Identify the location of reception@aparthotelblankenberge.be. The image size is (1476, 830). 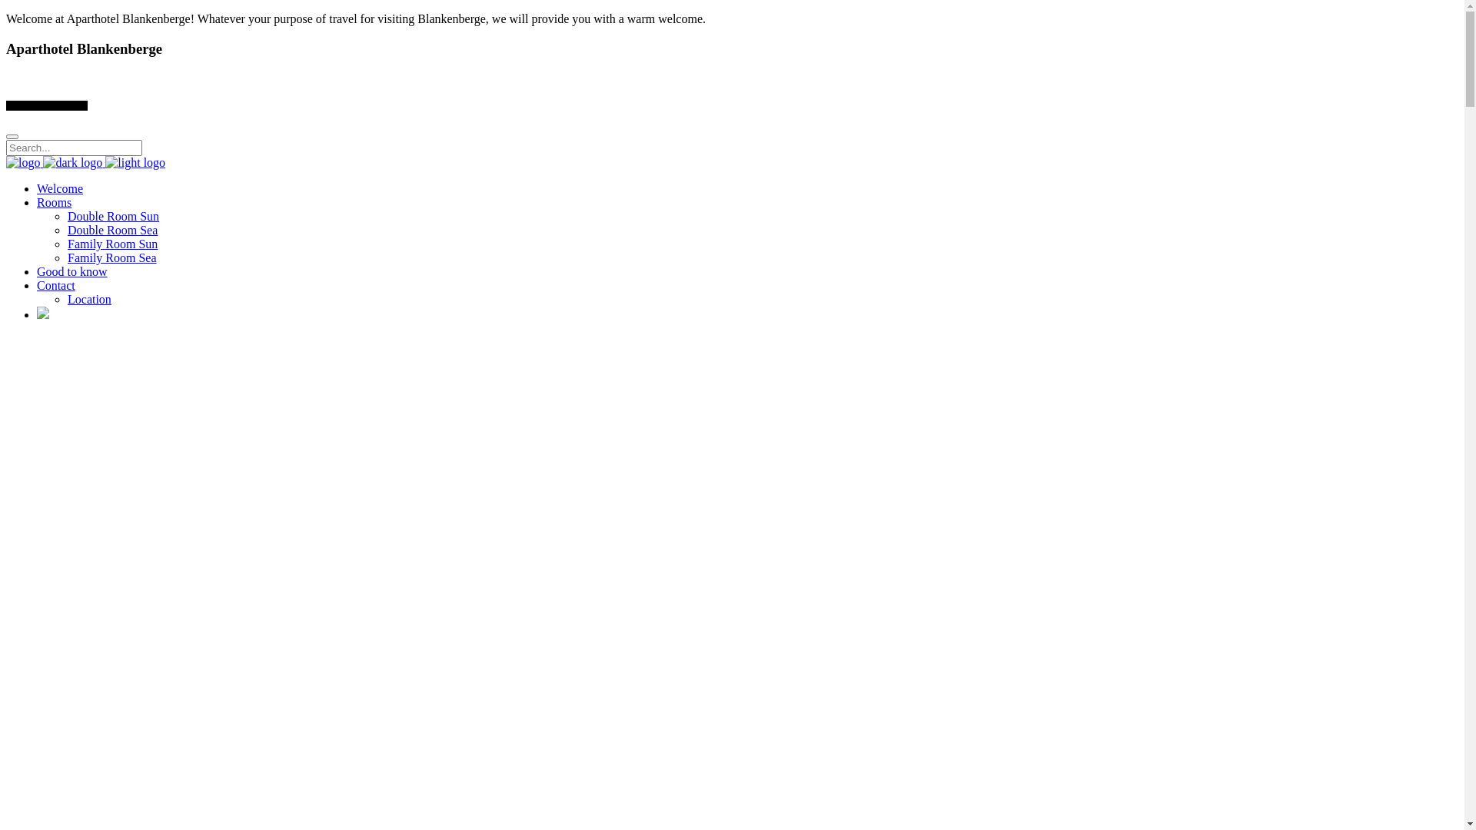
(100, 78).